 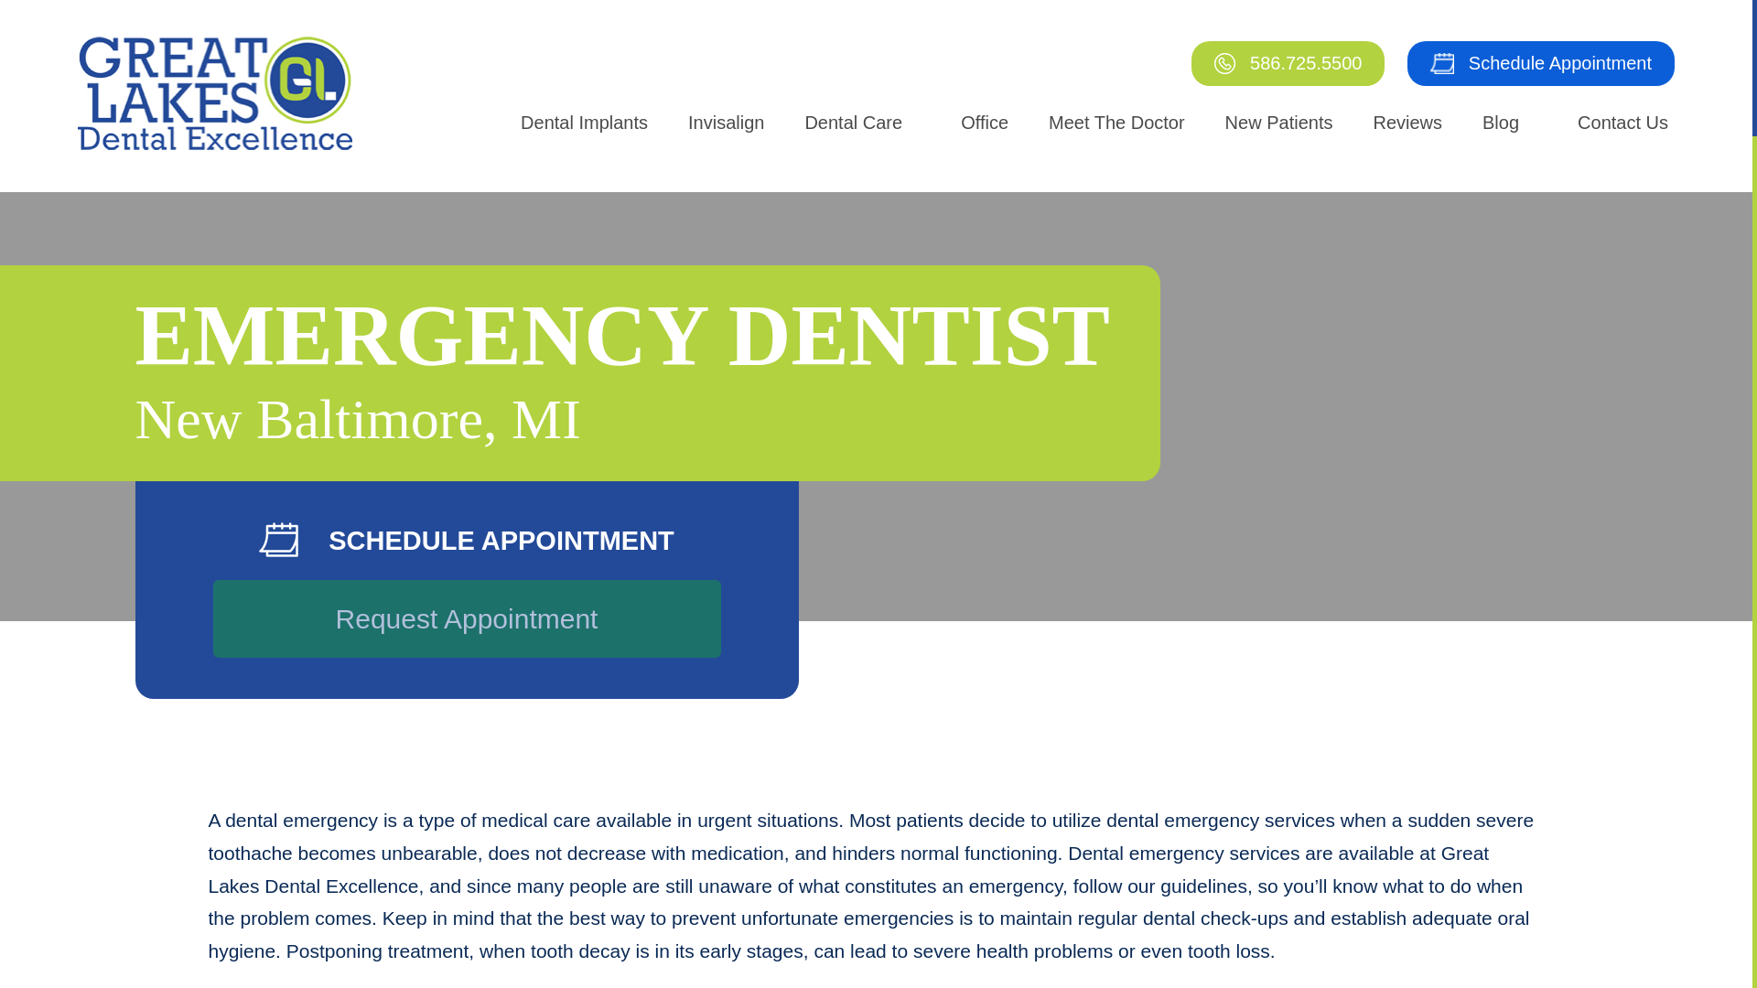 What do you see at coordinates (584, 123) in the screenshot?
I see `Dental Implants` at bounding box center [584, 123].